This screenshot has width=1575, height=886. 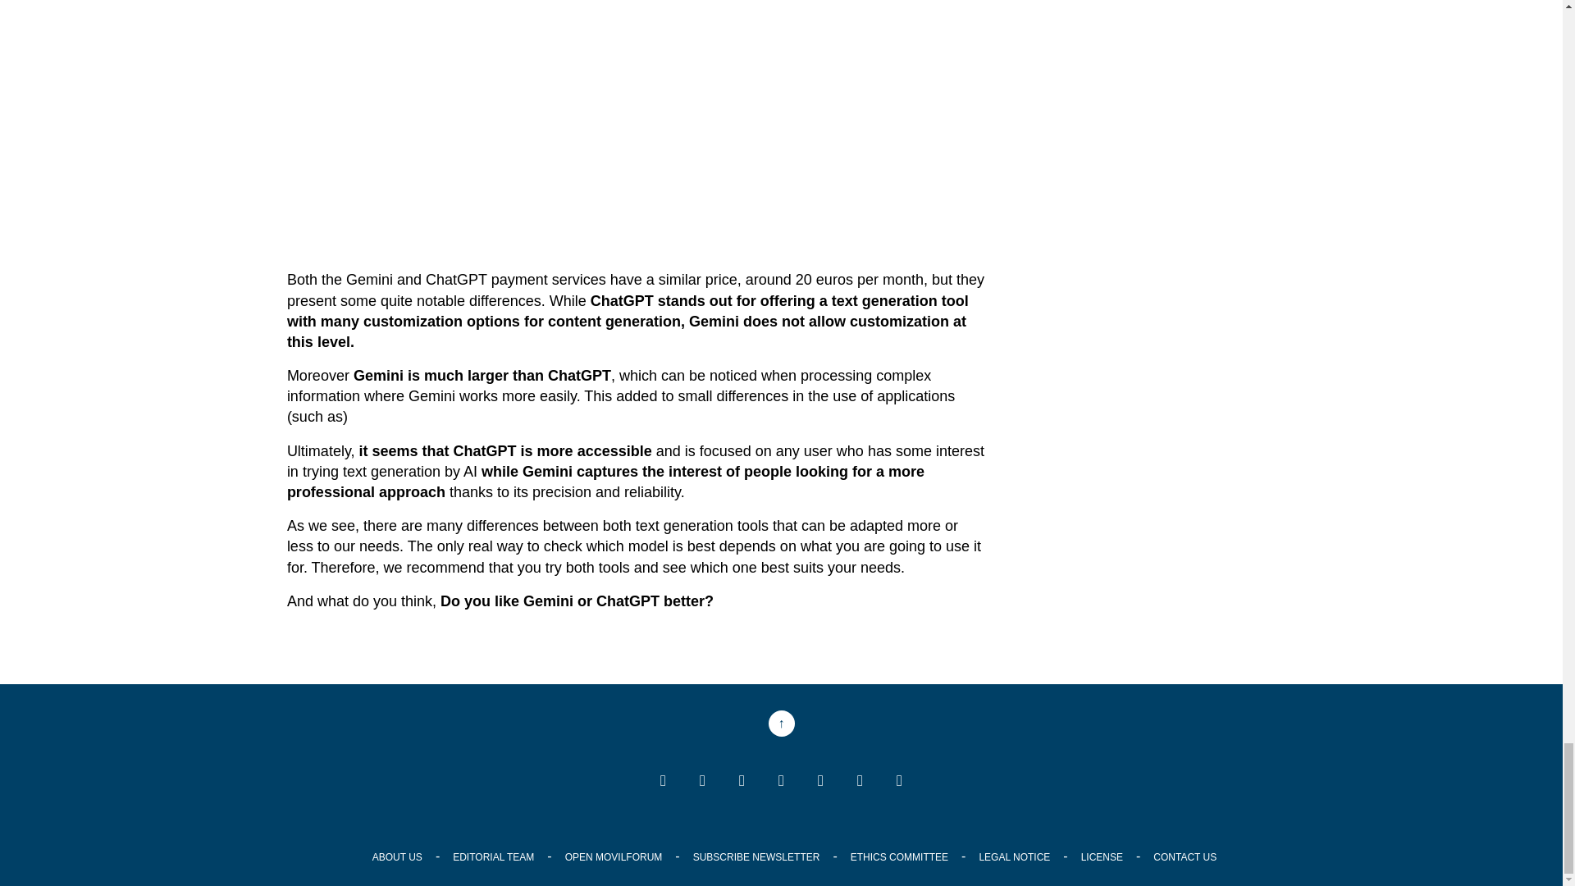 I want to click on FACEBOOK, so click(x=662, y=783).